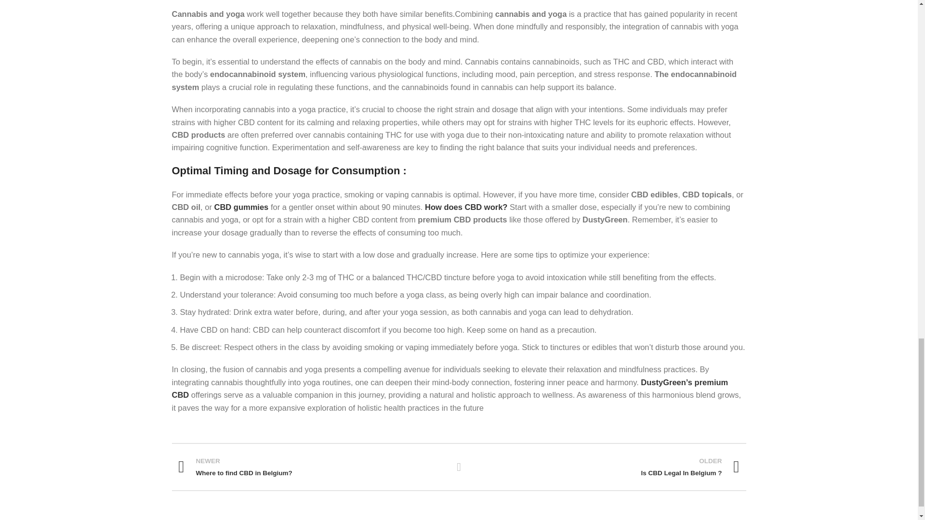 The image size is (925, 520). Describe the element at coordinates (459, 467) in the screenshot. I see `How does CBD work?` at that location.